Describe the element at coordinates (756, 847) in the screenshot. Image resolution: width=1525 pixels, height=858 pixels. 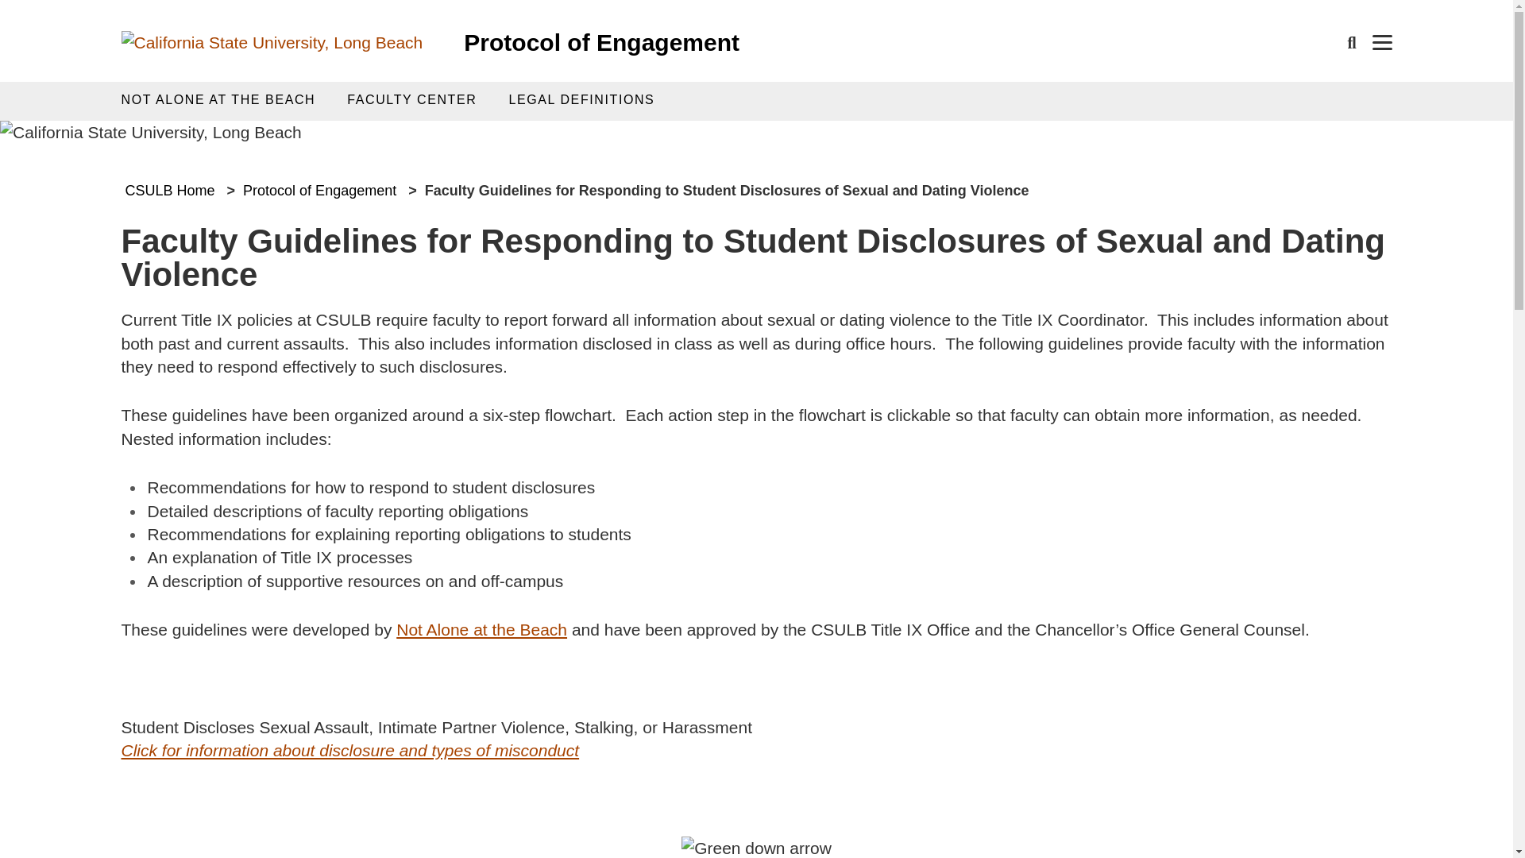
I see `green-down-arrow.png` at that location.